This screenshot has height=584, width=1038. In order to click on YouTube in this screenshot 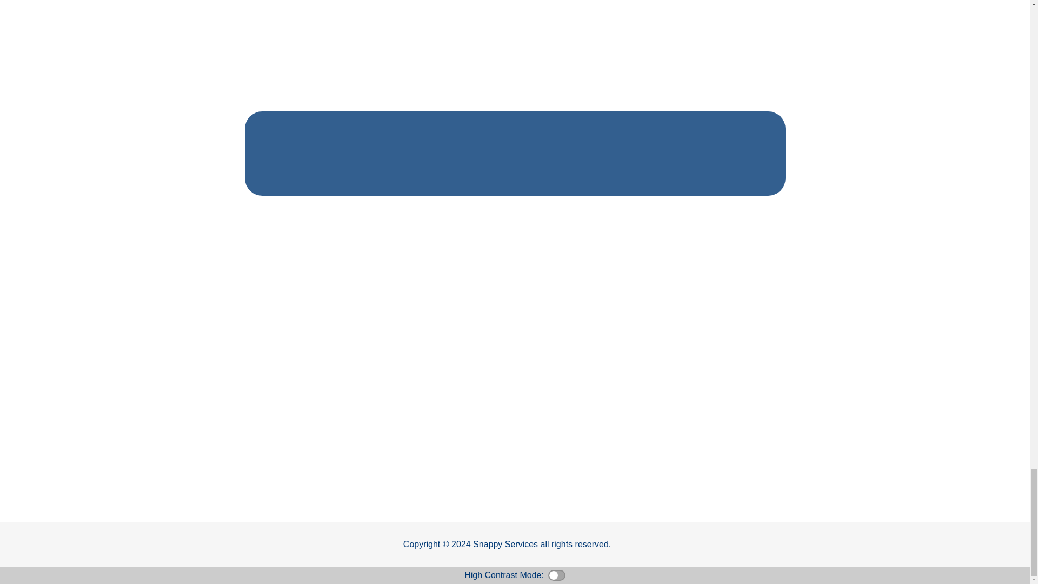, I will do `click(229, 544)`.